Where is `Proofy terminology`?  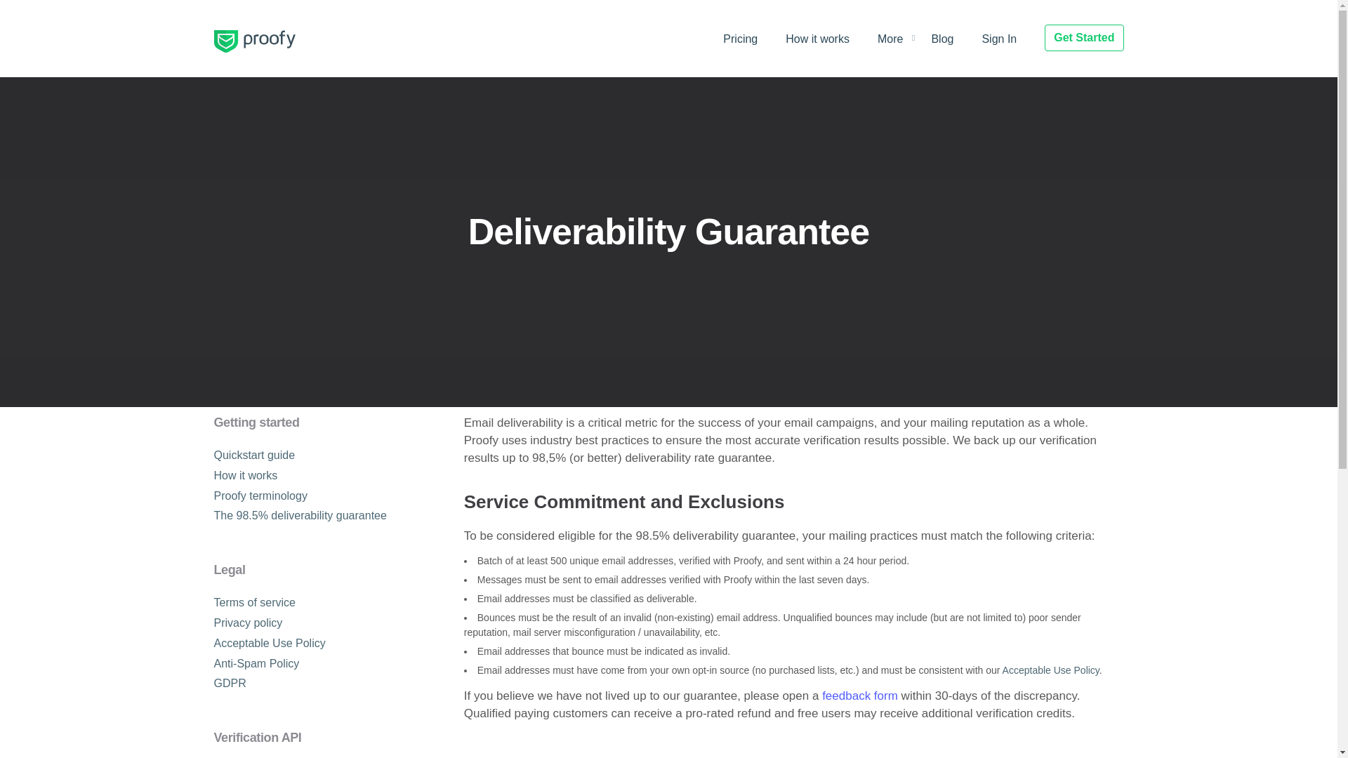
Proofy terminology is located at coordinates (260, 496).